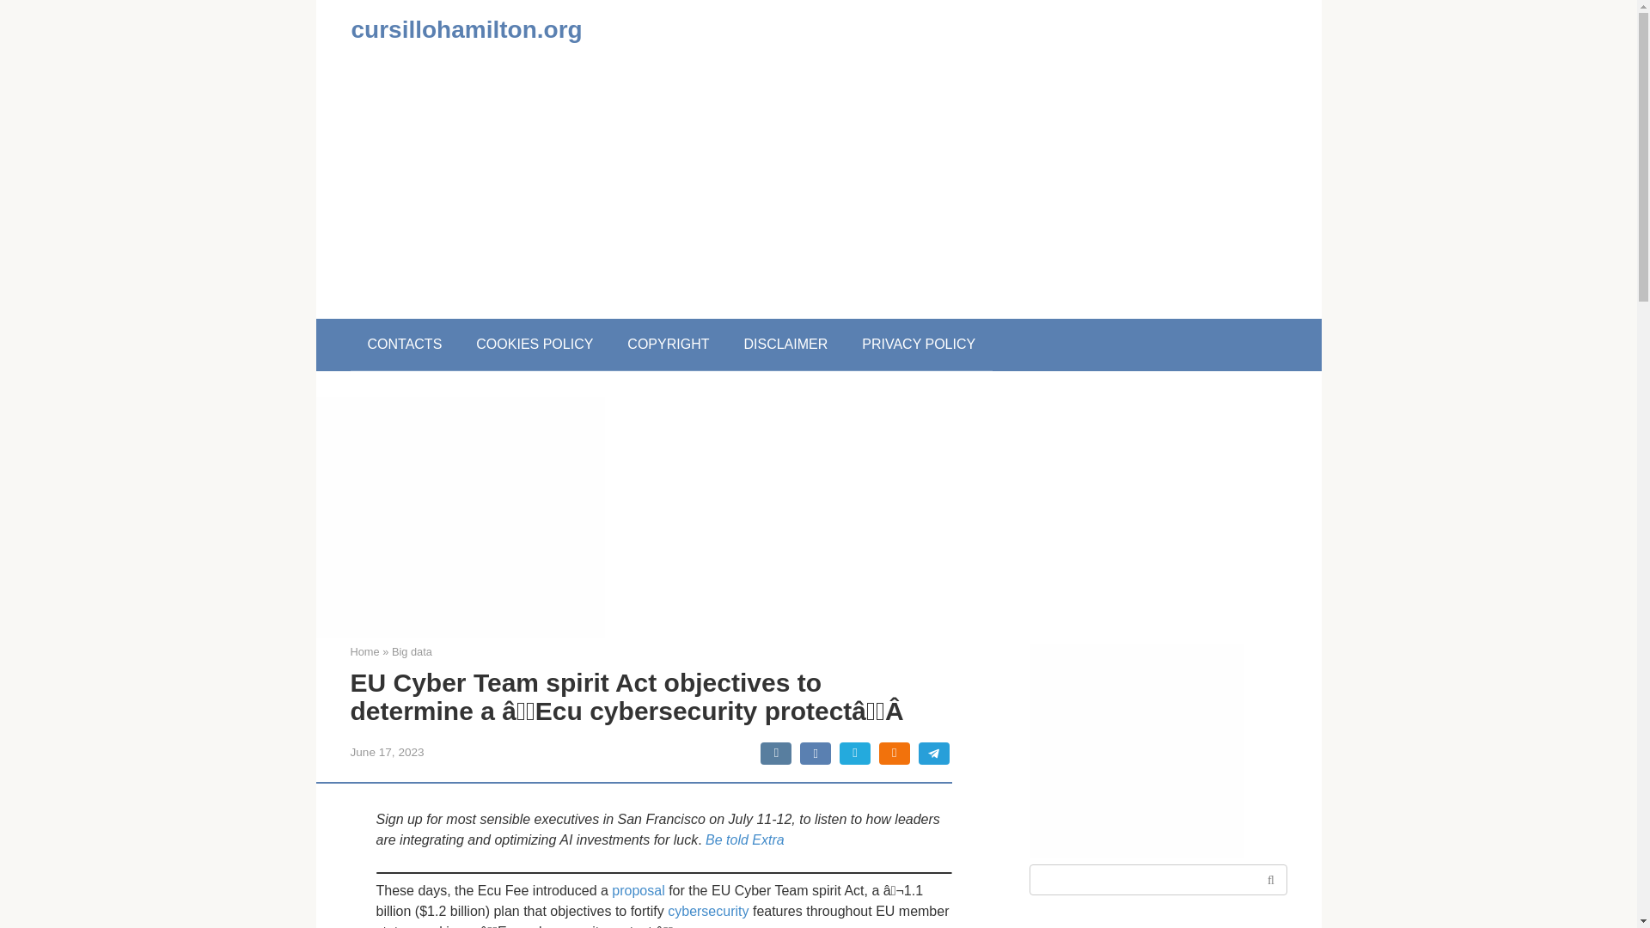  I want to click on cursillohamilton.org, so click(466, 29).